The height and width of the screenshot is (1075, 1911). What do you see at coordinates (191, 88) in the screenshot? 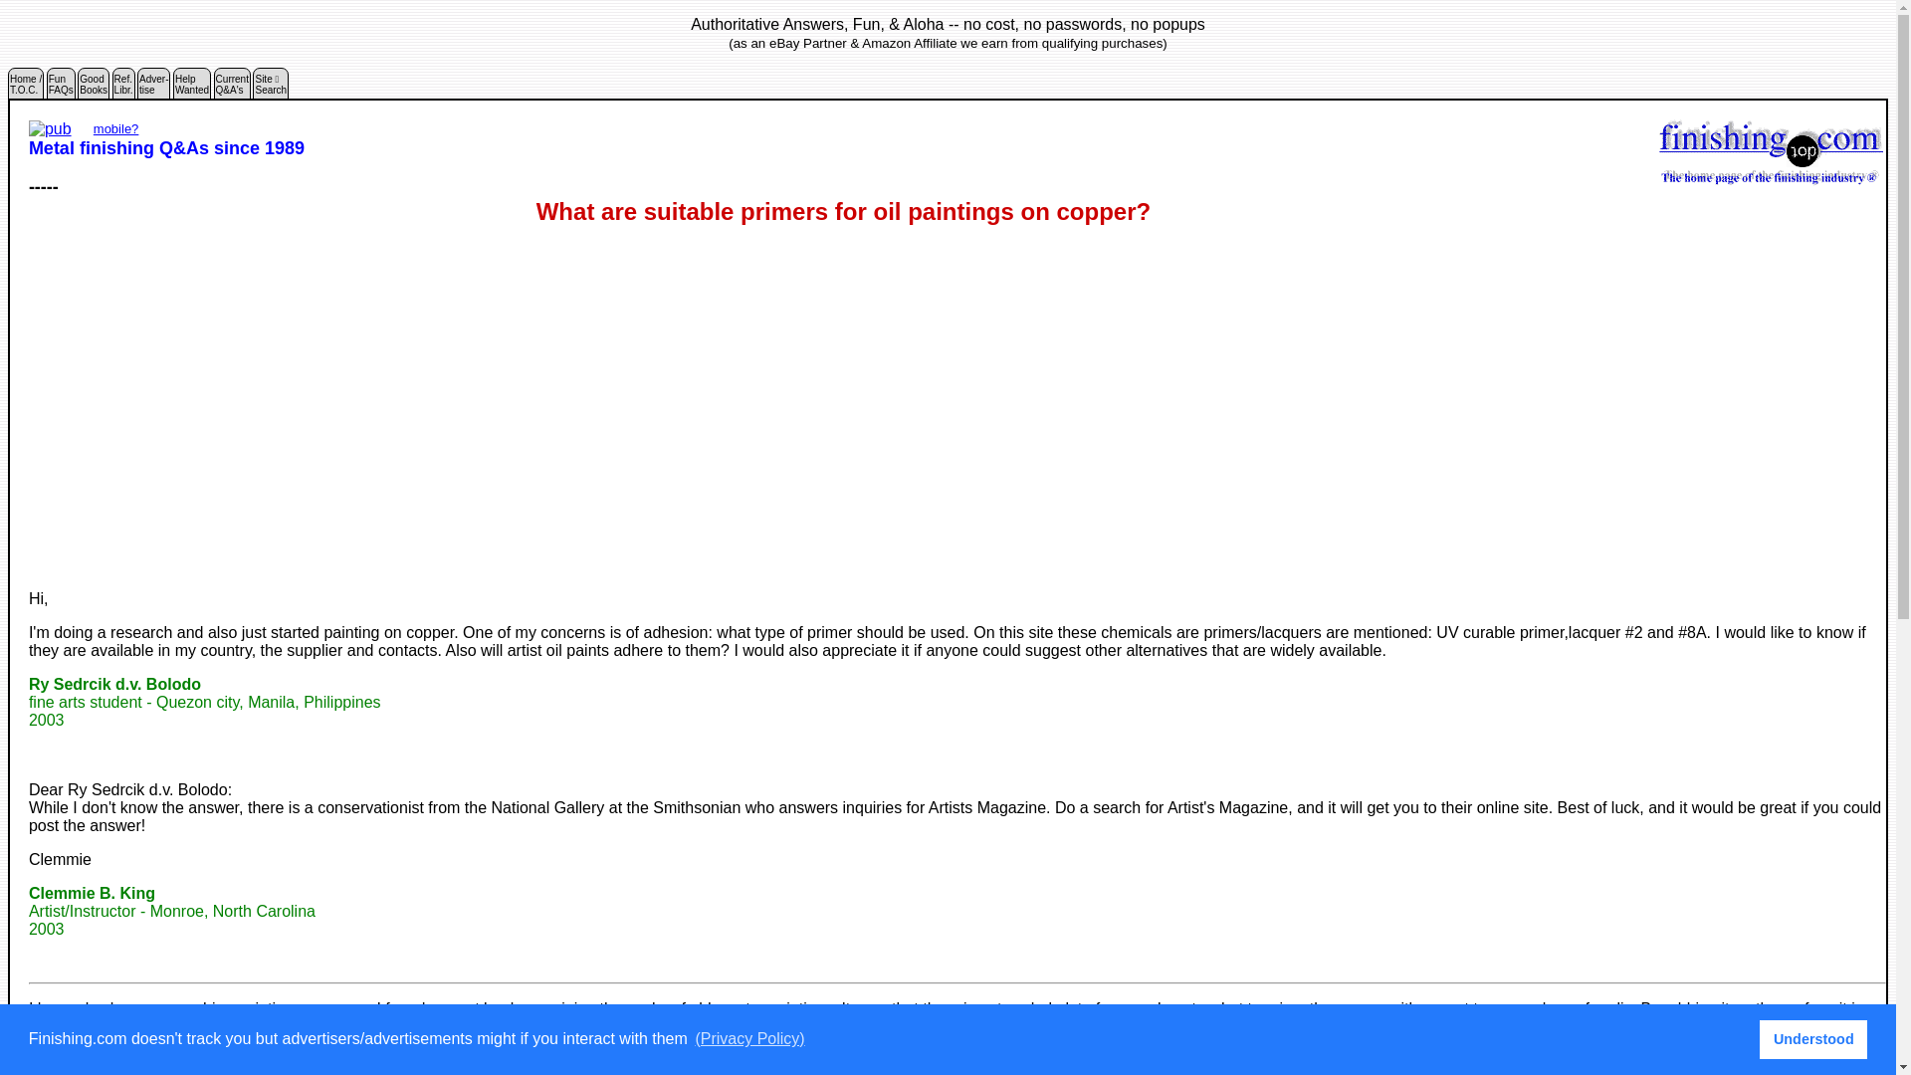
I see `Good jobs are going begging` at bounding box center [191, 88].